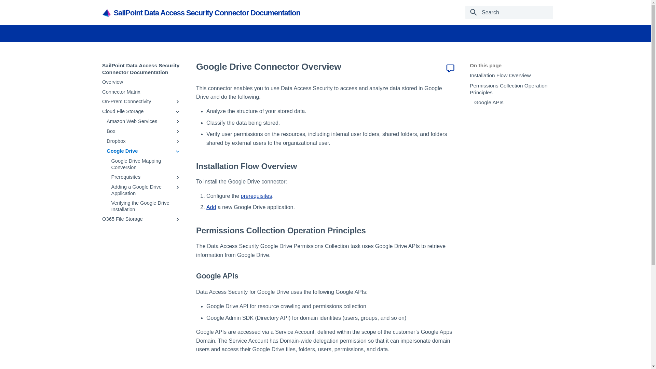 Image resolution: width=656 pixels, height=369 pixels. Describe the element at coordinates (137, 111) in the screenshot. I see `Cloud File Storage` at that location.